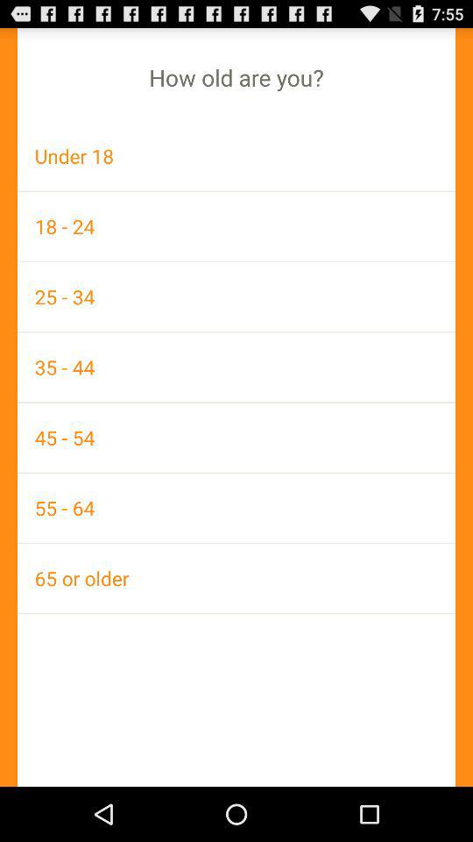 The image size is (473, 842). Describe the element at coordinates (236, 156) in the screenshot. I see `choose under 18 item` at that location.